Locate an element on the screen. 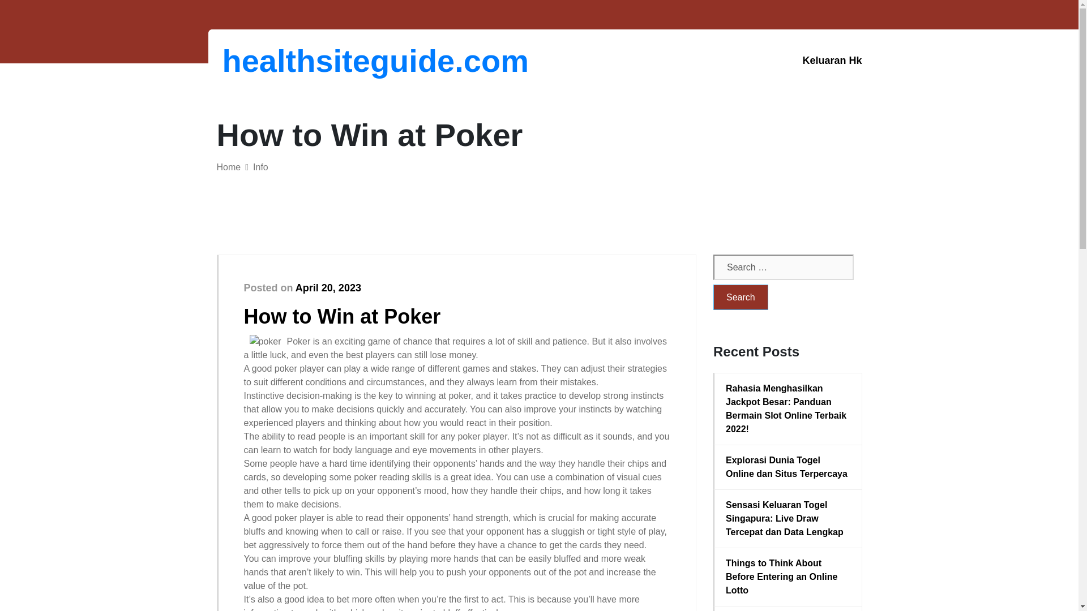 Image resolution: width=1087 pixels, height=611 pixels. Keluaran Hk is located at coordinates (832, 61).